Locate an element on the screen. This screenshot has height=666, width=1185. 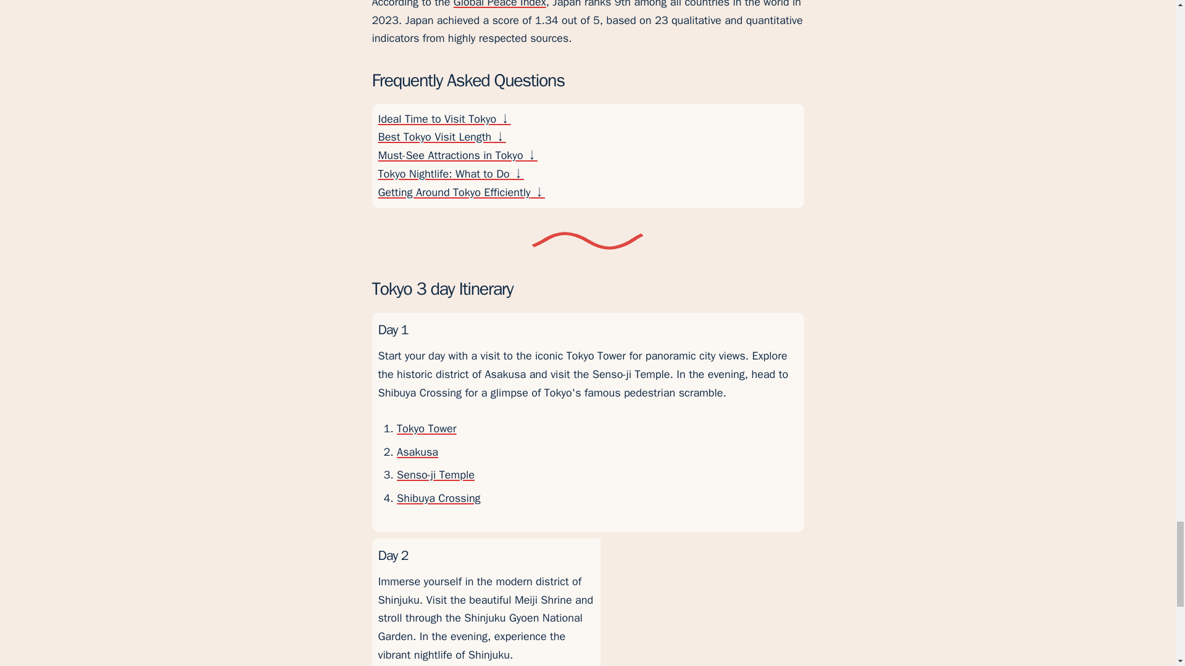
Tokyo Nightlife: What to Do is located at coordinates (588, 174).